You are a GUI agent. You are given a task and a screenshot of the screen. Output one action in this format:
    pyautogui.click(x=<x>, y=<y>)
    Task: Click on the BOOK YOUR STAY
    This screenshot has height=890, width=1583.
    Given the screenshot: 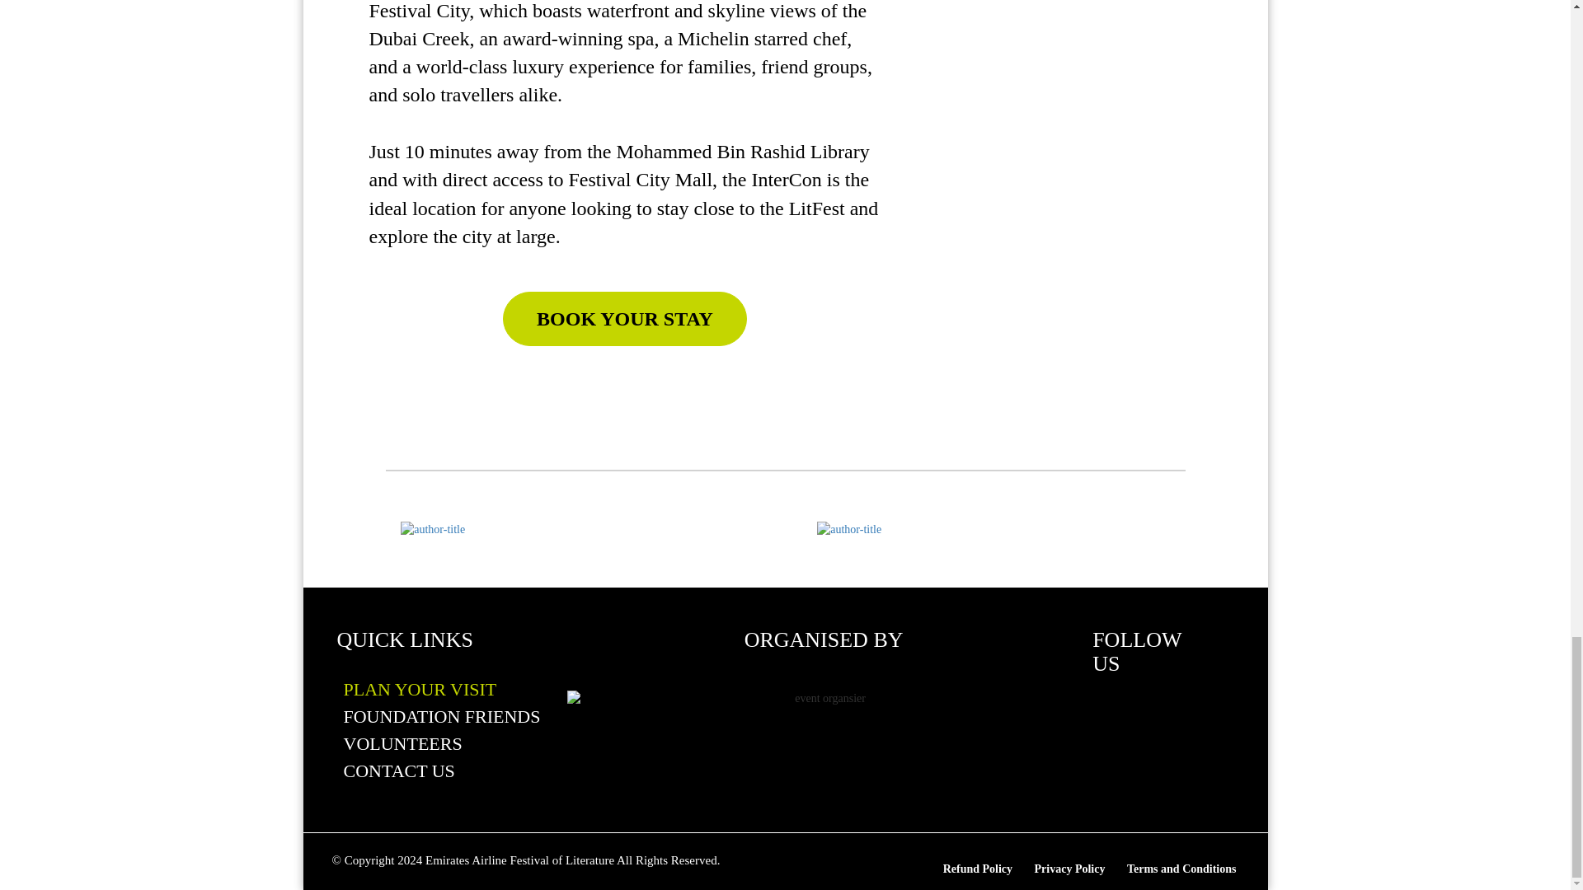 What is the action you would take?
    pyautogui.click(x=785, y=319)
    